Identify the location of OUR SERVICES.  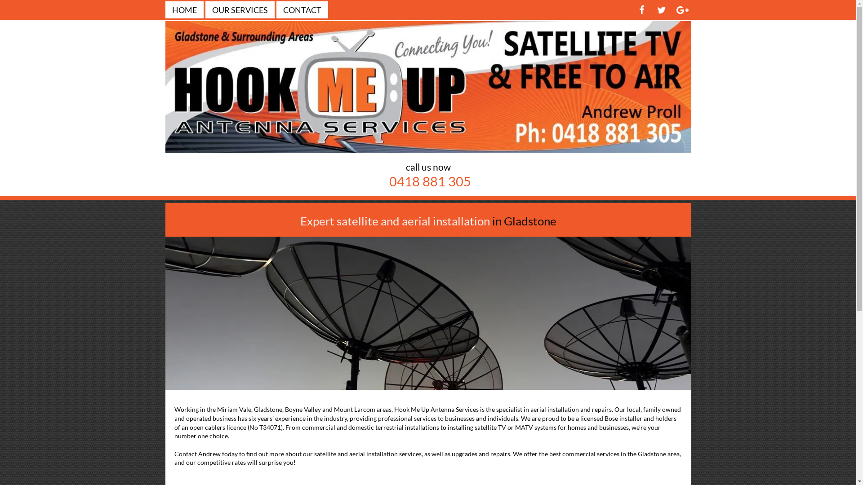
(240, 10).